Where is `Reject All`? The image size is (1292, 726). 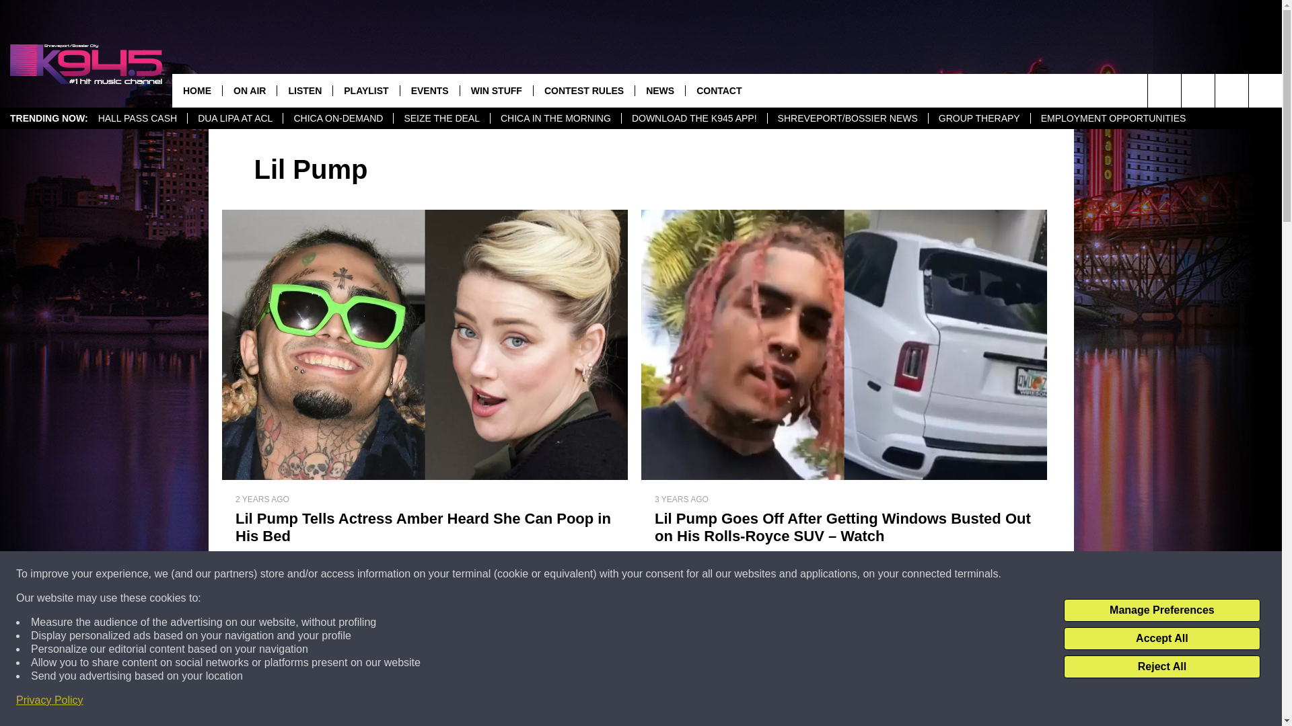
Reject All is located at coordinates (1161, 667).